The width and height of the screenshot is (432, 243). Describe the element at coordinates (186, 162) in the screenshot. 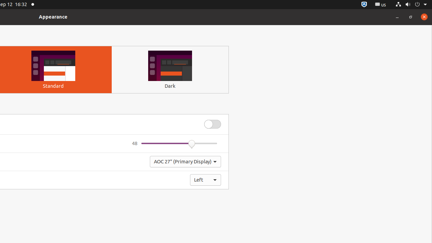

I see `AOC 27" (Primary Display)` at that location.